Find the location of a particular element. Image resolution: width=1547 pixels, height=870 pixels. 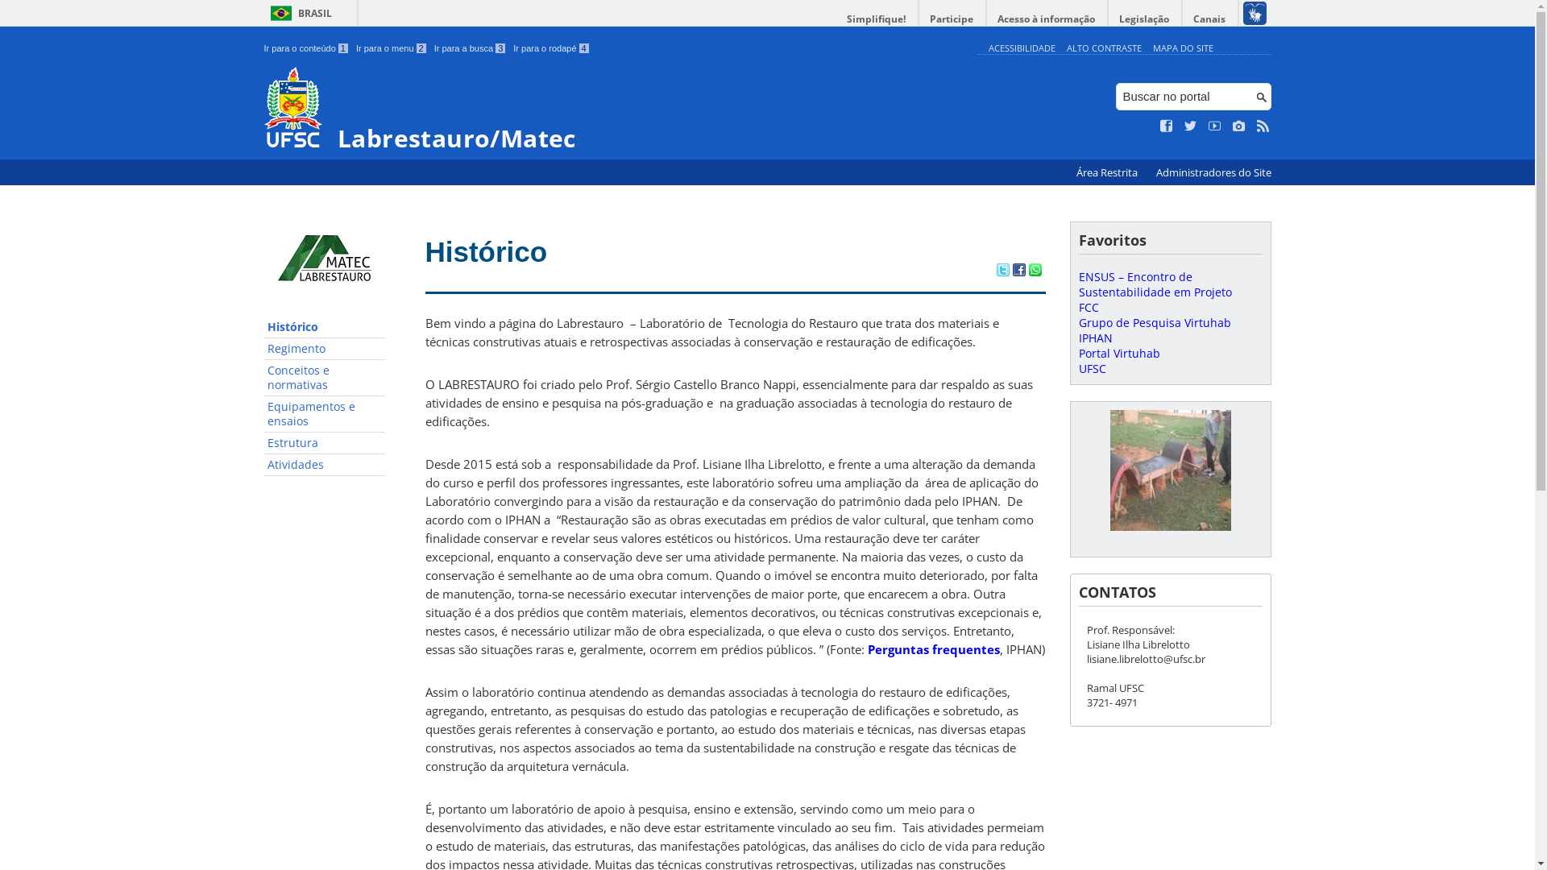

Labrestauro/Matec is located at coordinates (617, 110).